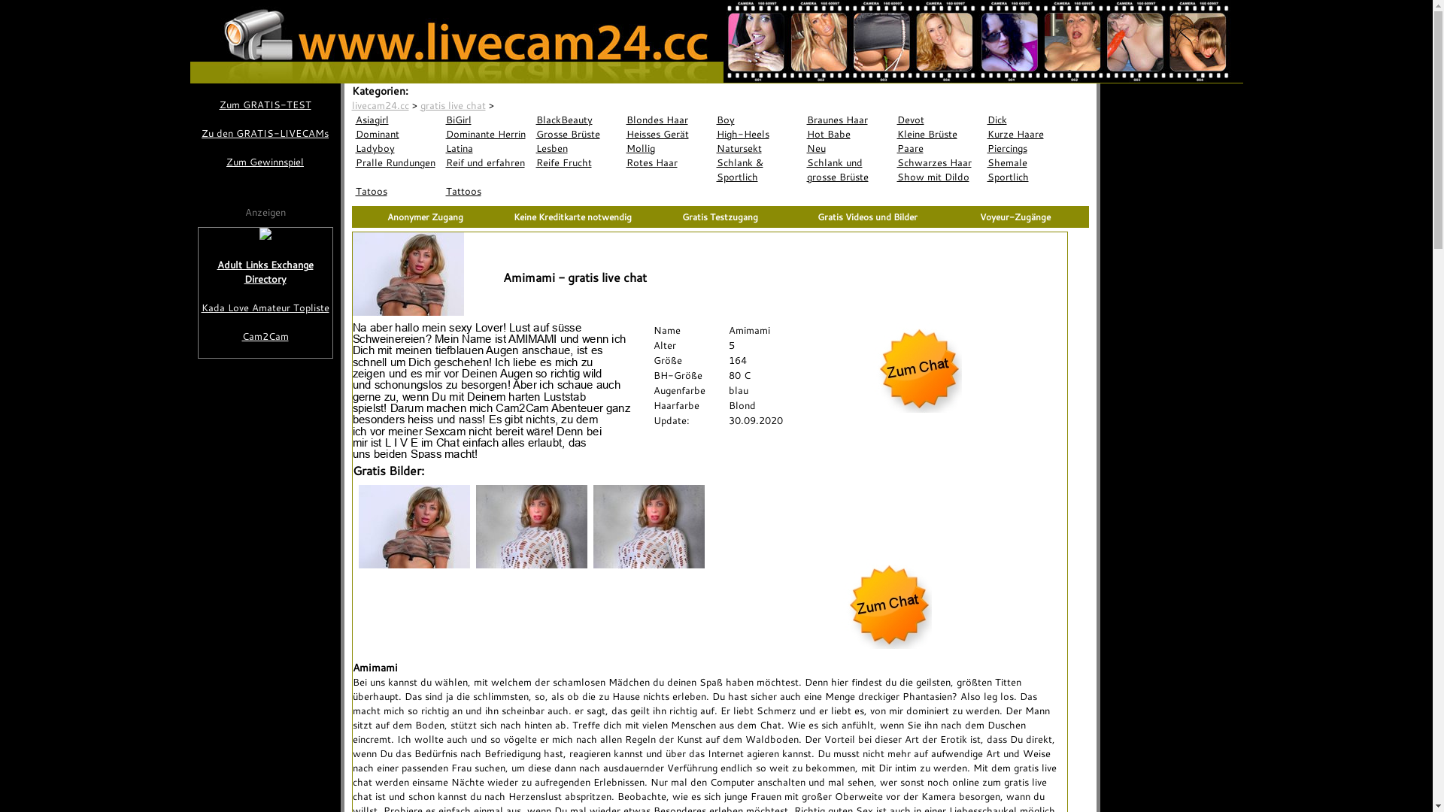  I want to click on Sex Chat gratis live chat Amimami, so click(916, 409).